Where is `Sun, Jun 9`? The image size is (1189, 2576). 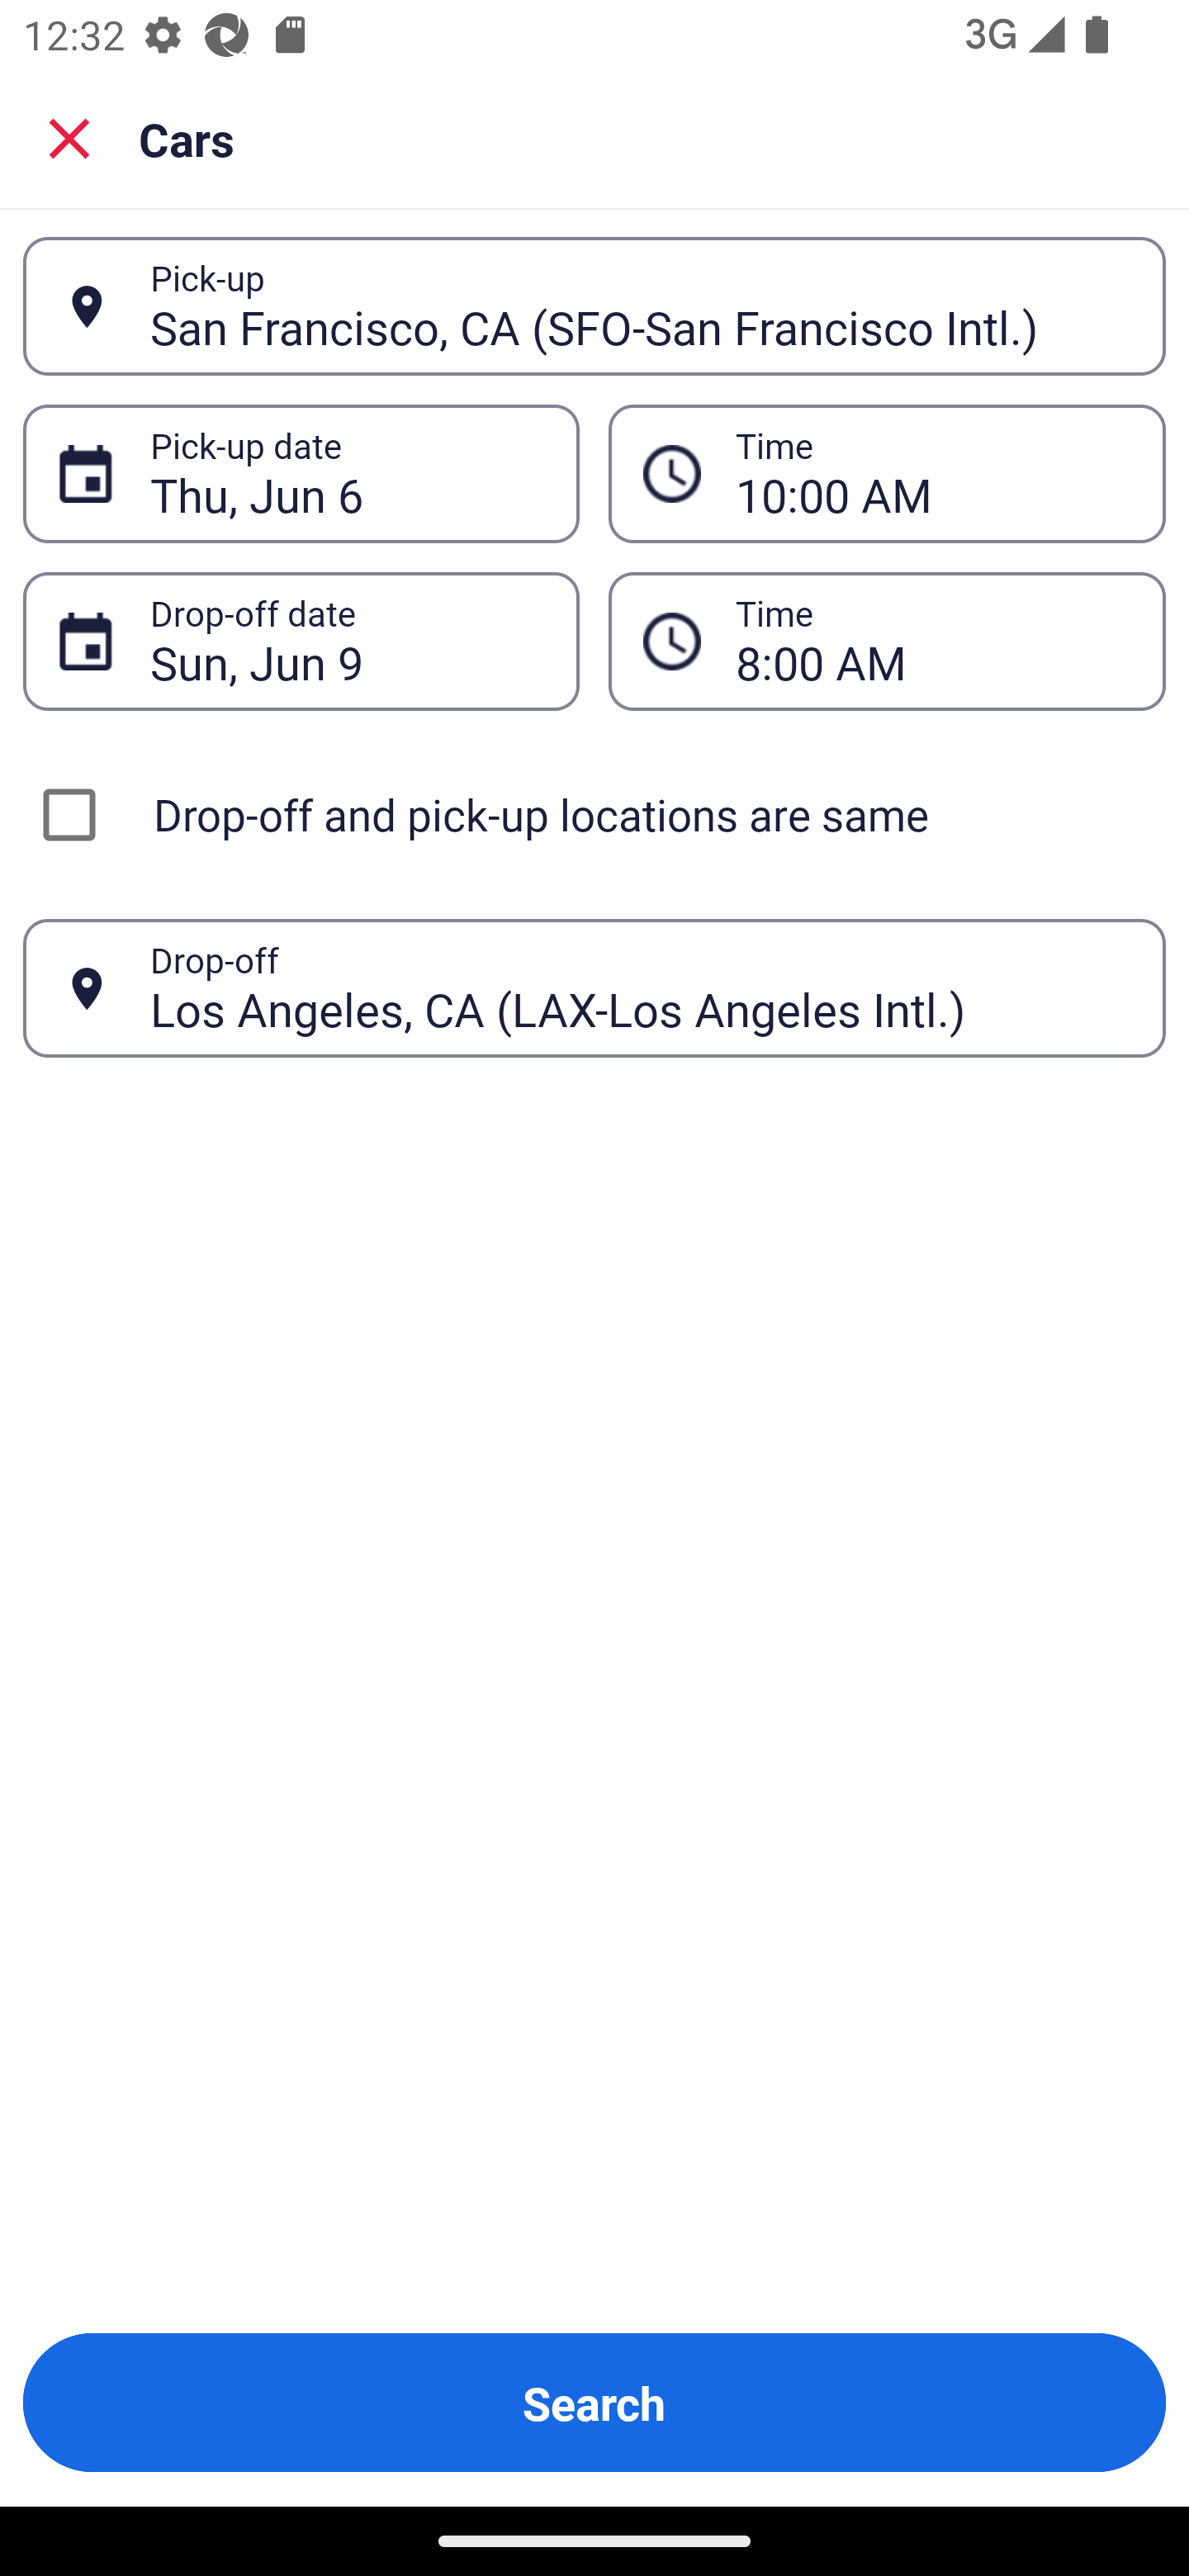 Sun, Jun 9 is located at coordinates (347, 641).